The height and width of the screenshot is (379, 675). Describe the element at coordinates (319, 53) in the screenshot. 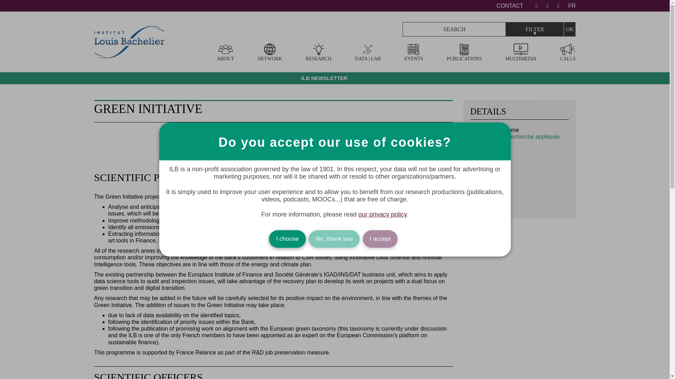

I see `RESEARCH` at that location.